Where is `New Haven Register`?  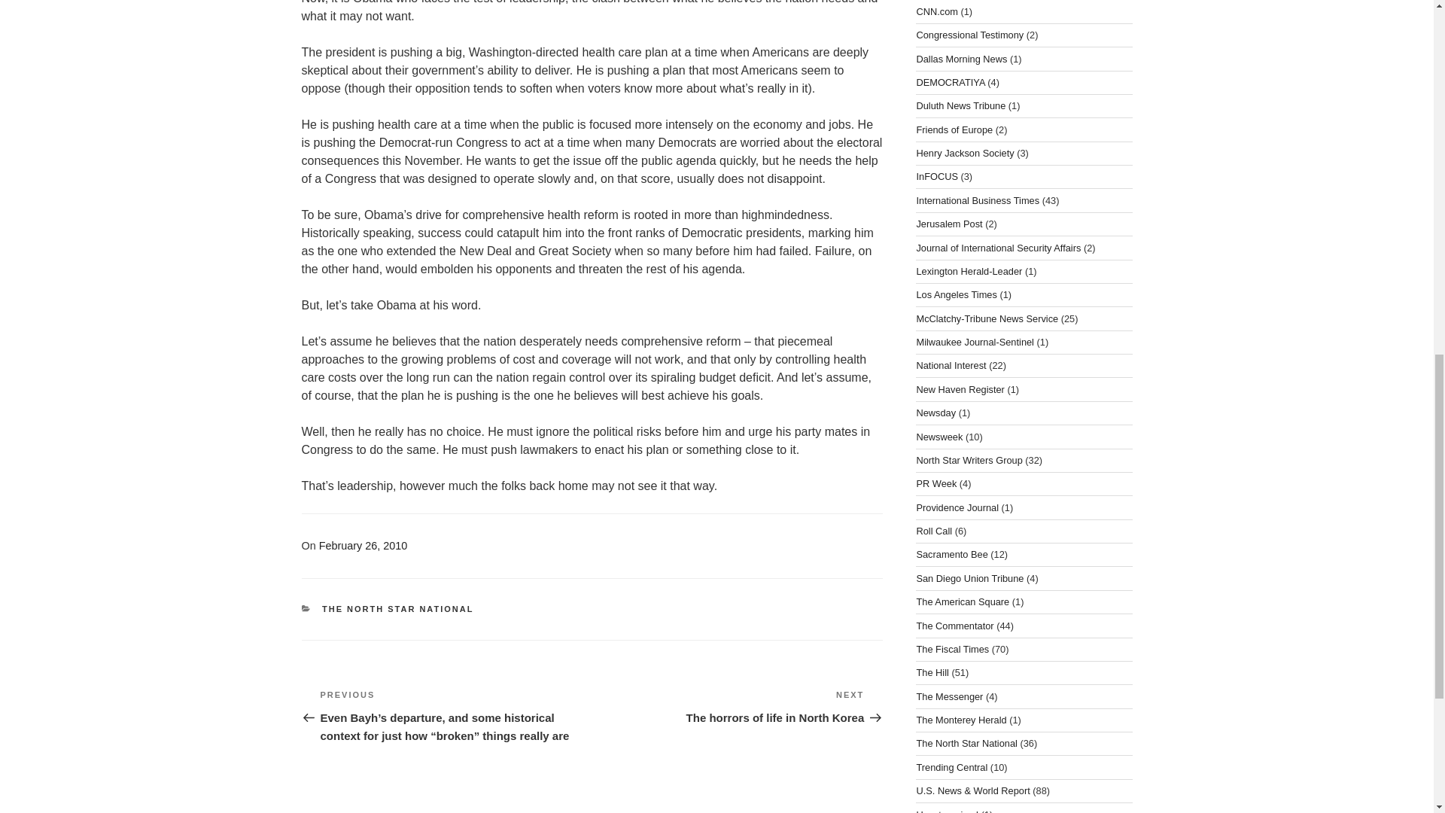
New Haven Register is located at coordinates (960, 388).